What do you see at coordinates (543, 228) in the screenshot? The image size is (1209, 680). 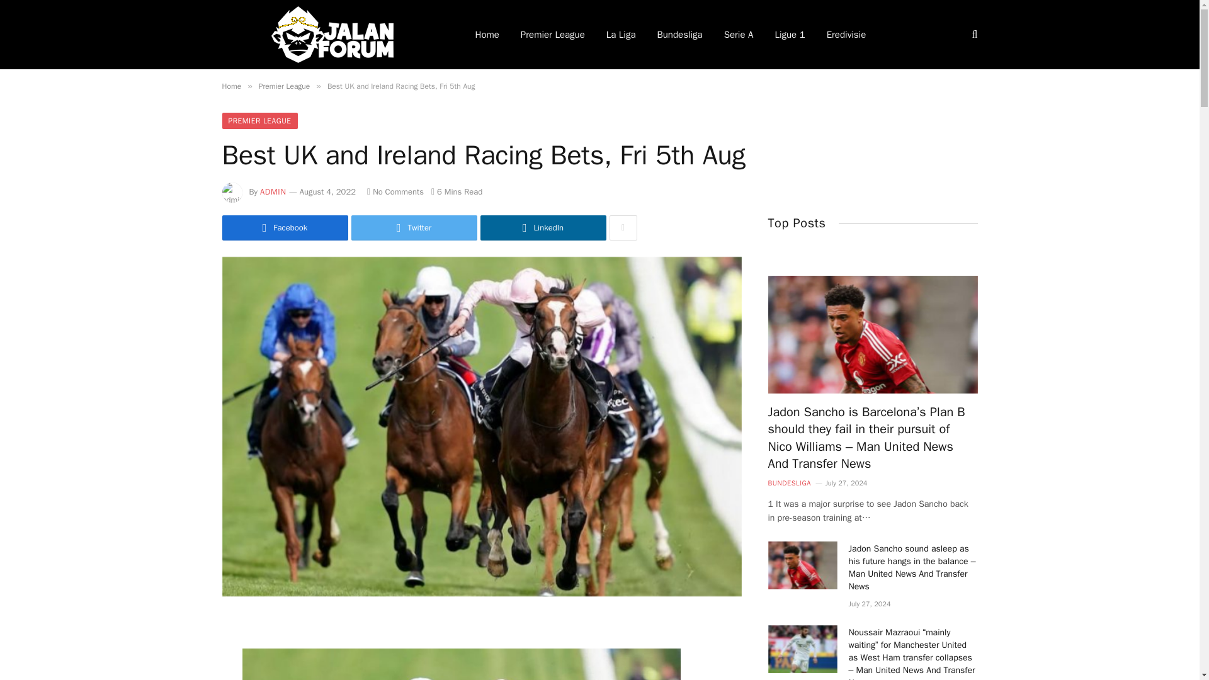 I see `Share on LinkedIn` at bounding box center [543, 228].